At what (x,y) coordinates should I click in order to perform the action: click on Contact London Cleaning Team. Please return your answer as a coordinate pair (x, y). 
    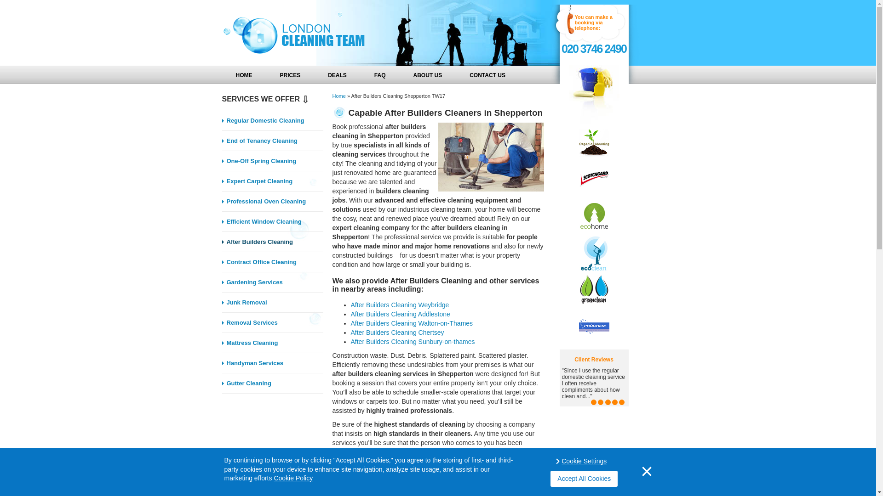
    Looking at the image, I should click on (487, 74).